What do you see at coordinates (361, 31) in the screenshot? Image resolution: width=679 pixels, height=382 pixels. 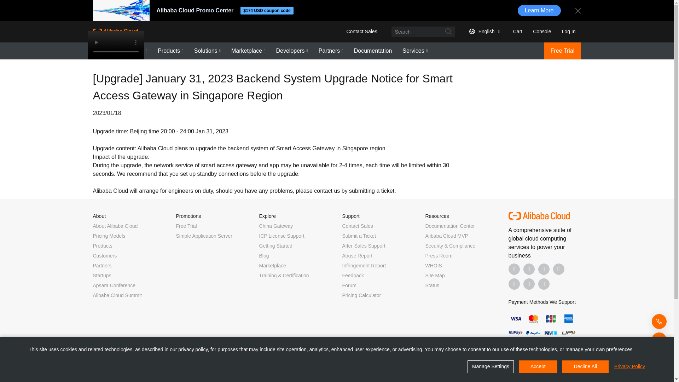 I see `Contact Sales` at bounding box center [361, 31].